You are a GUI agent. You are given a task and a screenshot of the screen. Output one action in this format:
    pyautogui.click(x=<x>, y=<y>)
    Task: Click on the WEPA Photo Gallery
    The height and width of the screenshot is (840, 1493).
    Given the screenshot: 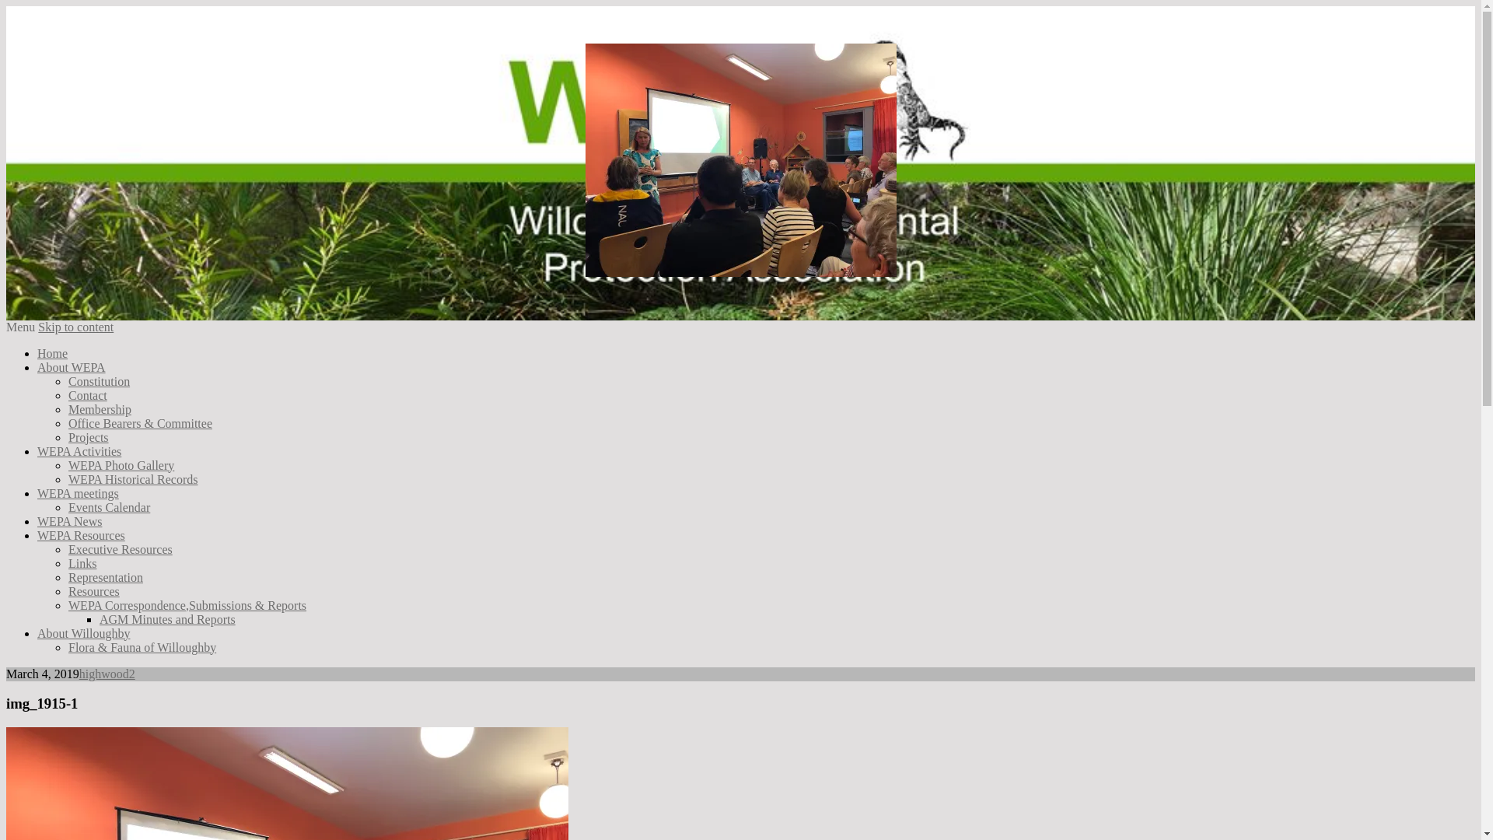 What is the action you would take?
    pyautogui.click(x=121, y=465)
    